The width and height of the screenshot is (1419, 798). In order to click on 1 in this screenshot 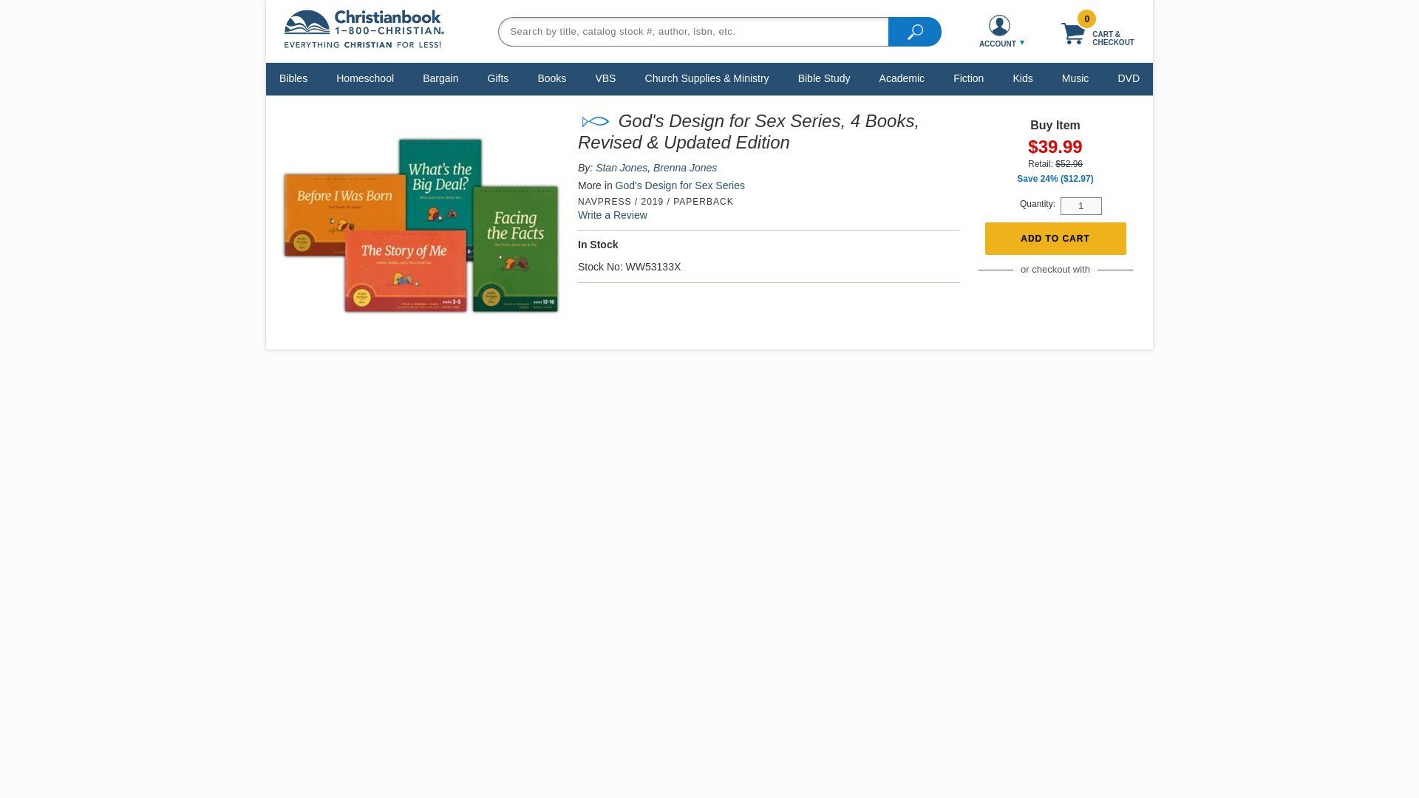, I will do `click(1081, 205)`.